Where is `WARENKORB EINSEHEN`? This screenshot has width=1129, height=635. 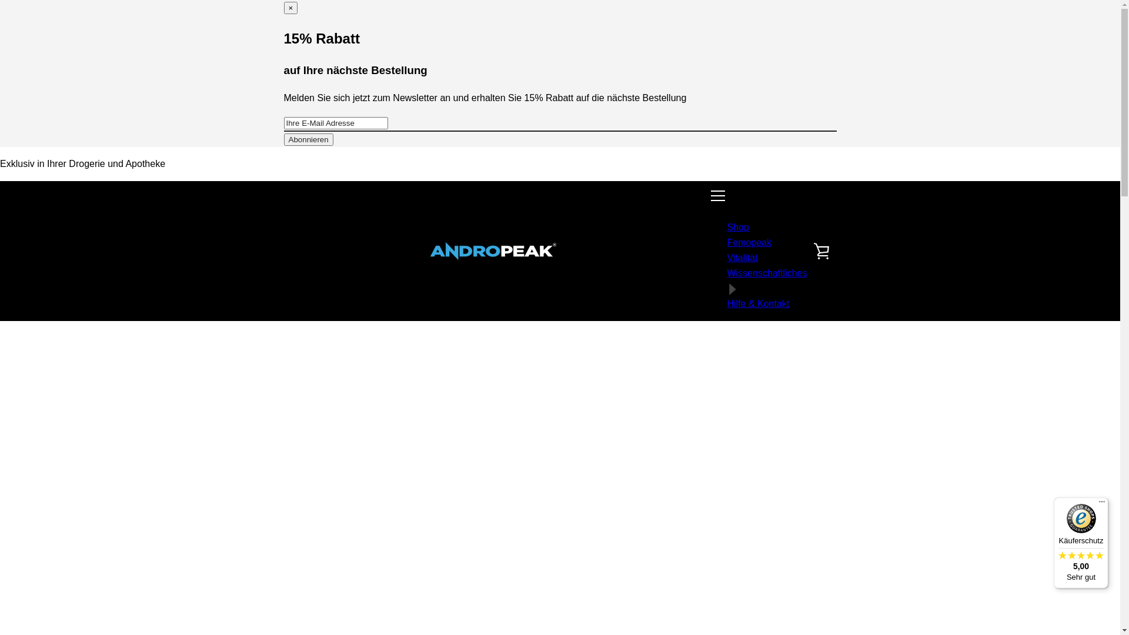 WARENKORB EINSEHEN is located at coordinates (821, 251).